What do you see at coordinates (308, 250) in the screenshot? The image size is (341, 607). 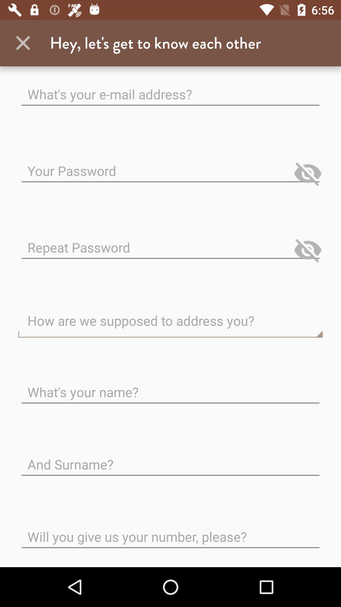 I see `show input` at bounding box center [308, 250].